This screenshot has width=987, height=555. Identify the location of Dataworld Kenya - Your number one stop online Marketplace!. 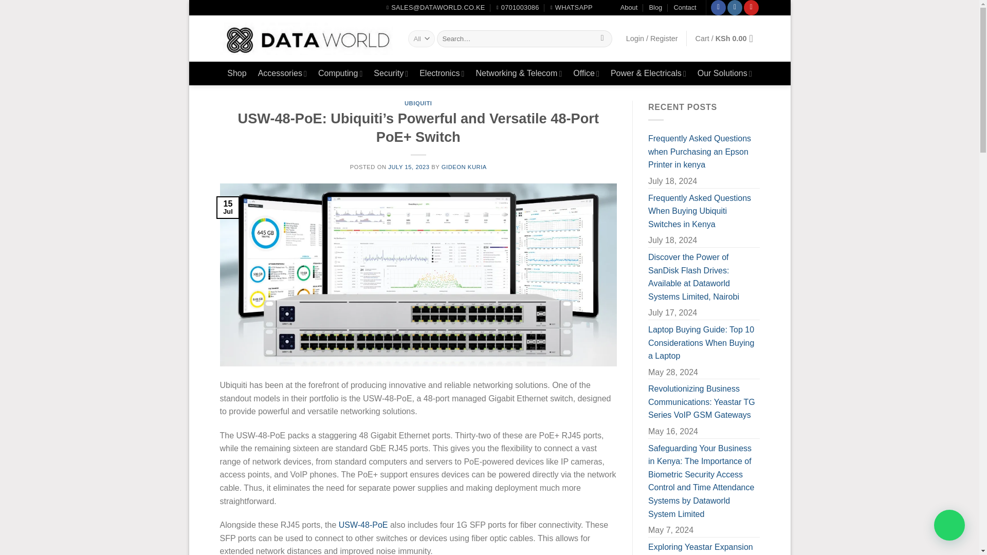
(306, 39).